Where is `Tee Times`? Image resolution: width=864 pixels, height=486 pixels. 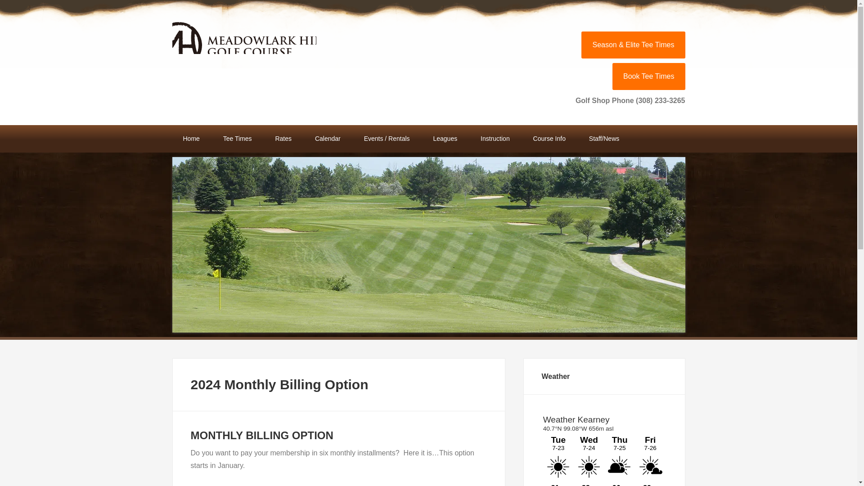
Tee Times is located at coordinates (238, 139).